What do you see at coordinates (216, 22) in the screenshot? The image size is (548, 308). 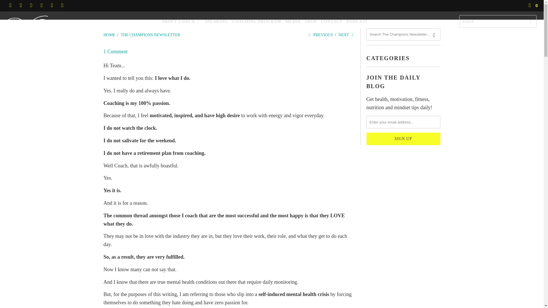 I see `SPEAKING` at bounding box center [216, 22].